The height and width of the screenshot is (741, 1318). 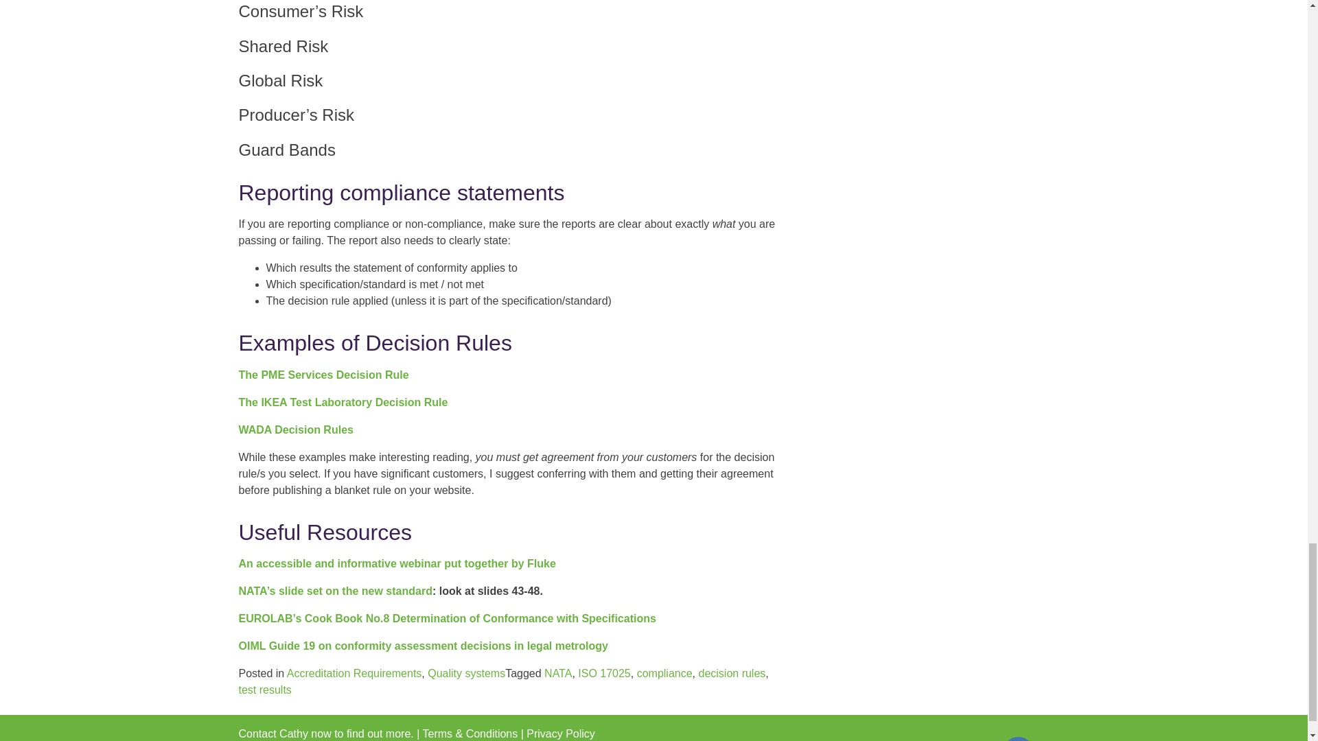 I want to click on Accreditation Requirements, so click(x=354, y=674).